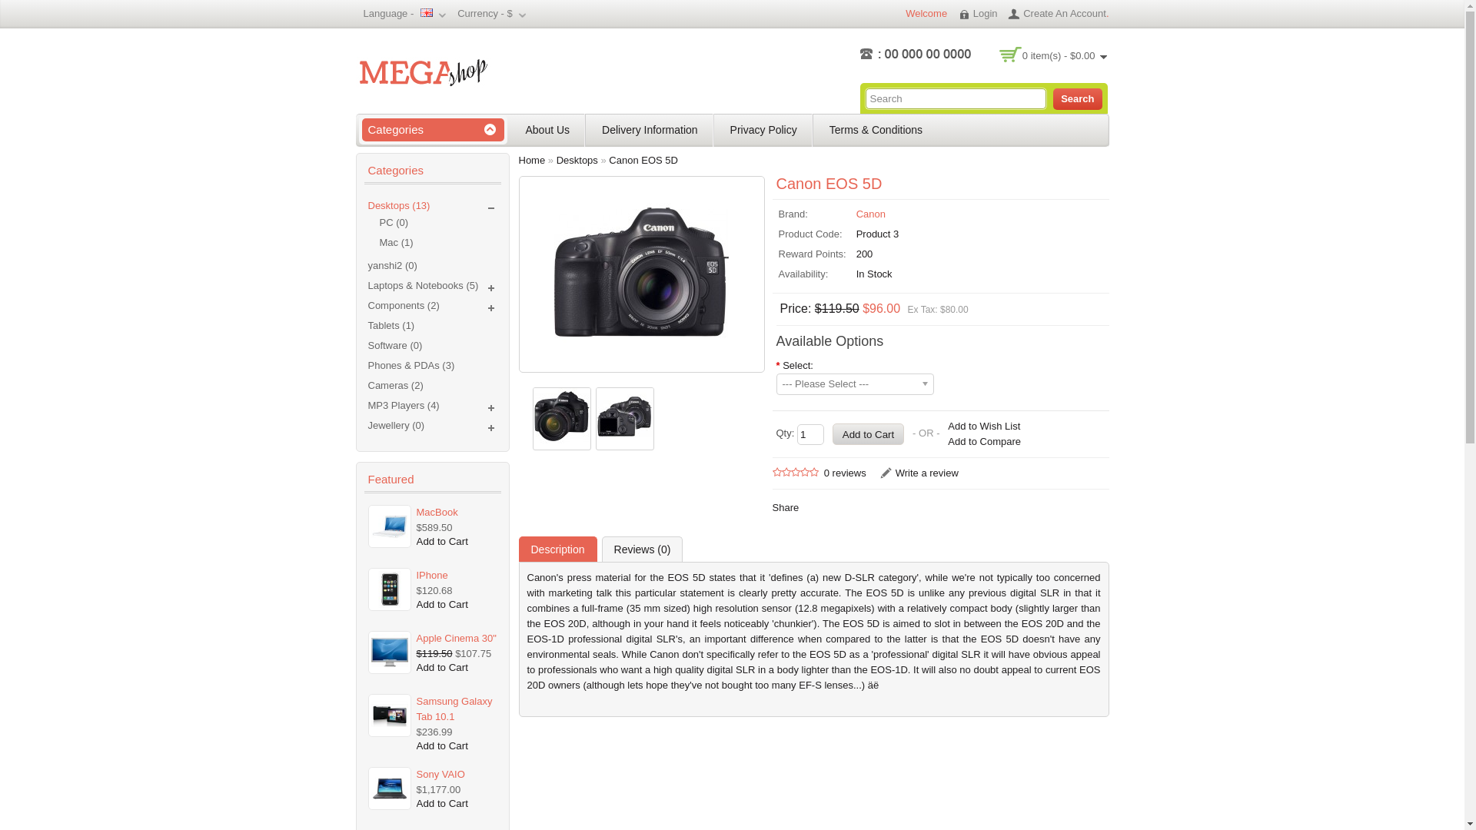 This screenshot has height=830, width=1476. What do you see at coordinates (403, 306) in the screenshot?
I see `Components (2)` at bounding box center [403, 306].